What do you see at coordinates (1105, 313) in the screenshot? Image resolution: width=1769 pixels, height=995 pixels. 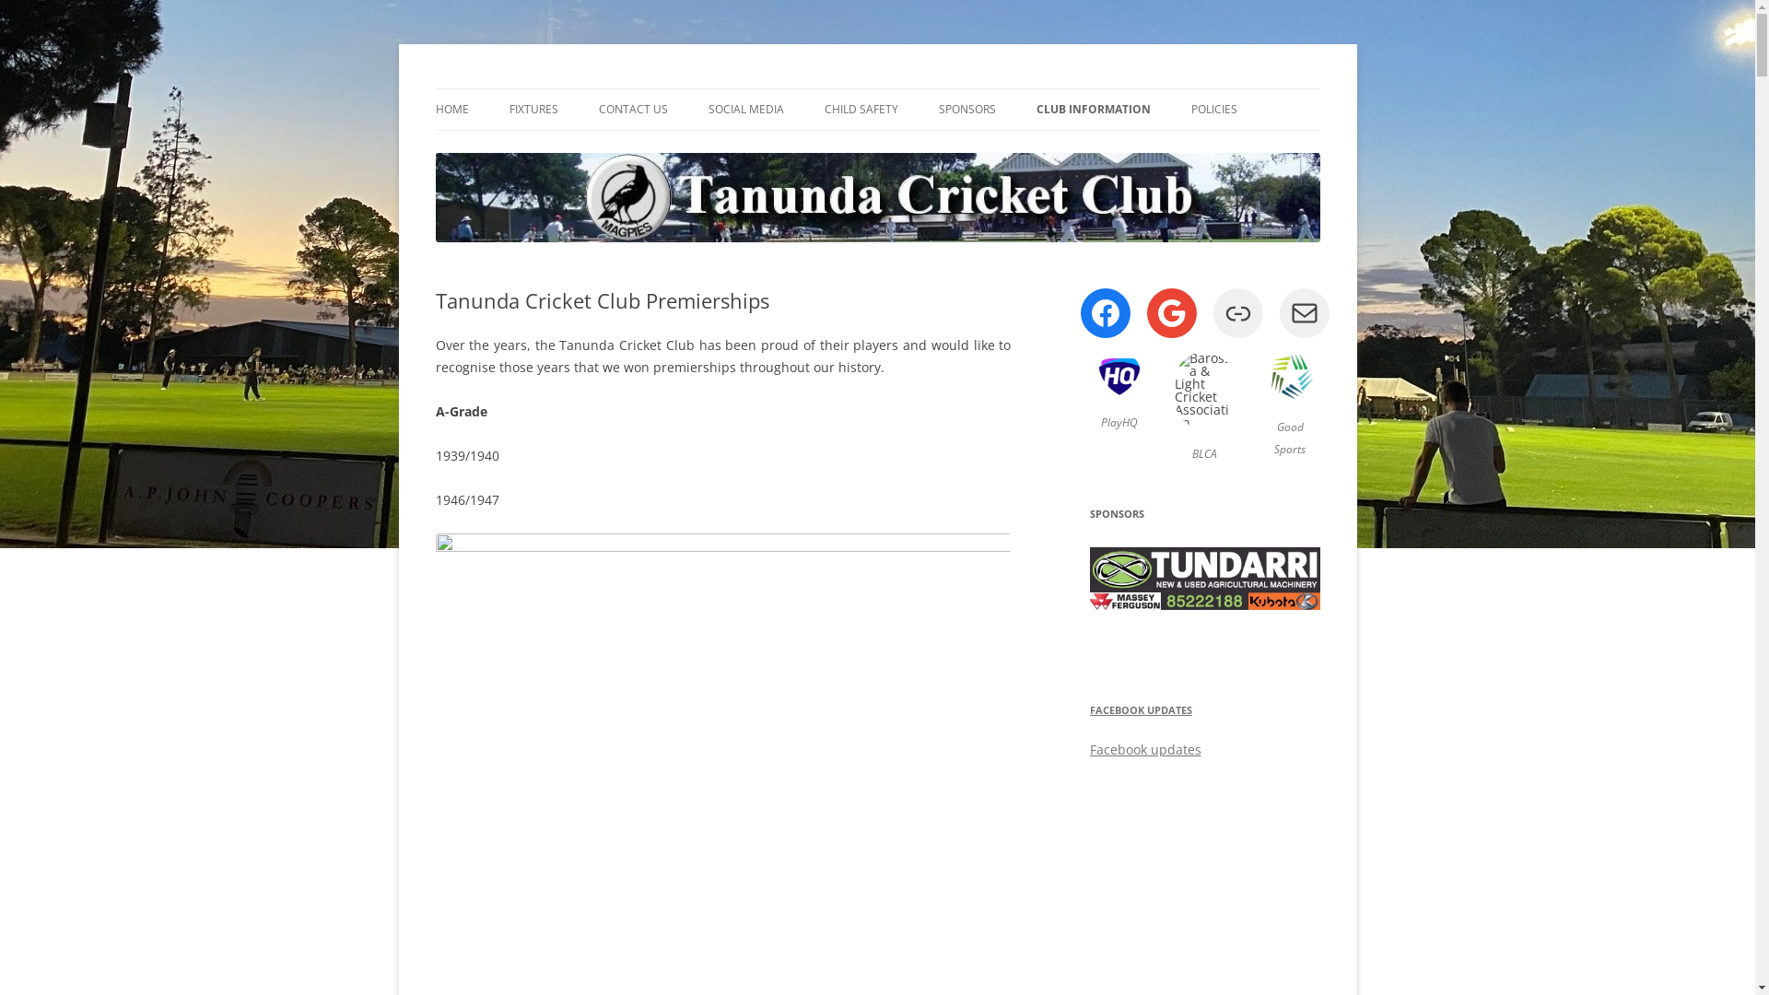 I see `Facebook` at bounding box center [1105, 313].